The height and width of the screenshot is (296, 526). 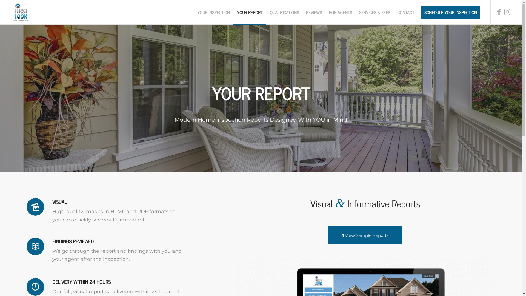 I want to click on CONTACT, so click(x=406, y=12).